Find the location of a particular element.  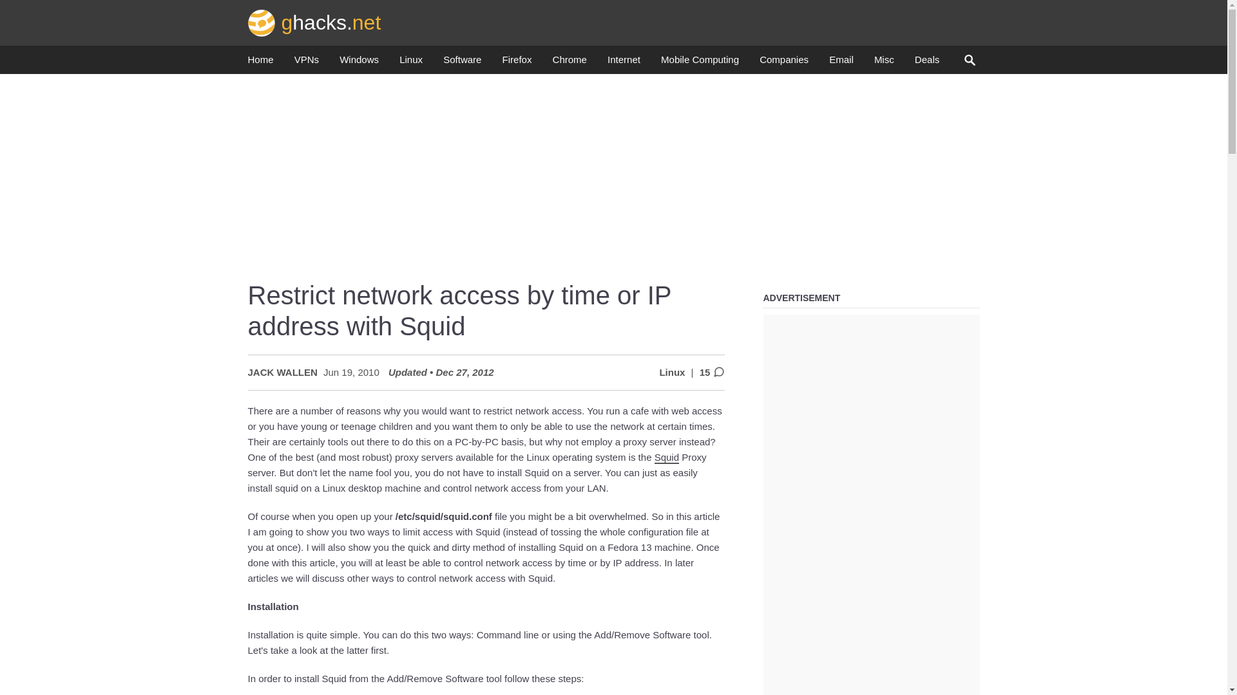

Software is located at coordinates (461, 63).